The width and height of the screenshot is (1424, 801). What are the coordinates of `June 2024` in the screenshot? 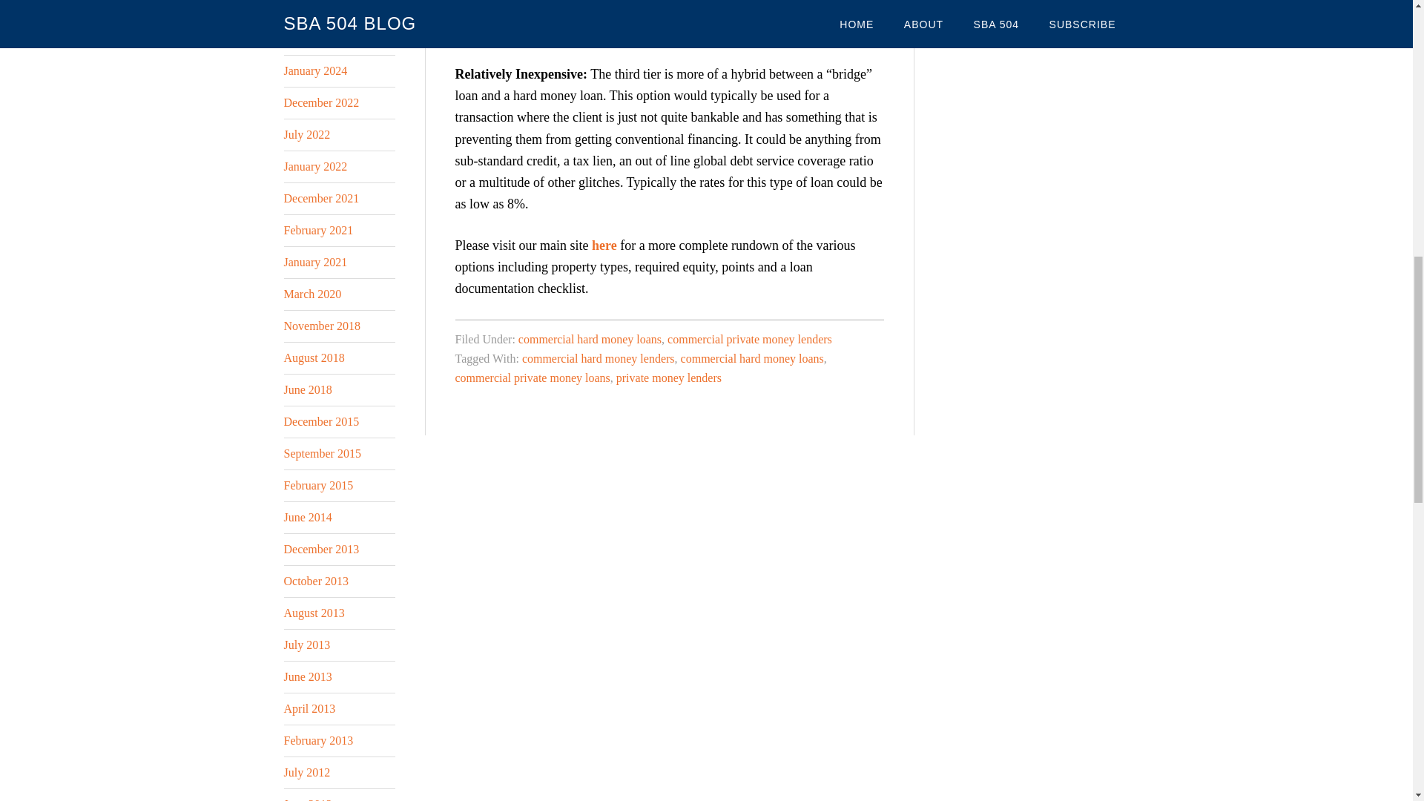 It's located at (307, 39).